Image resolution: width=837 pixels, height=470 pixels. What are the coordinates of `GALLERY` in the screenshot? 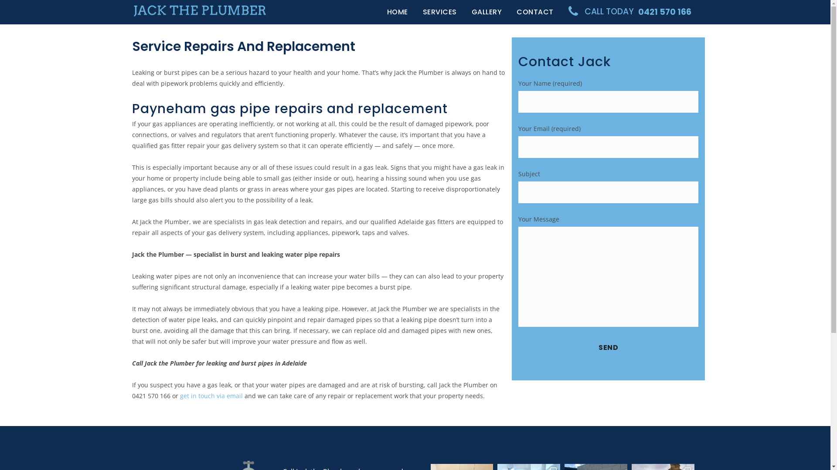 It's located at (487, 12).